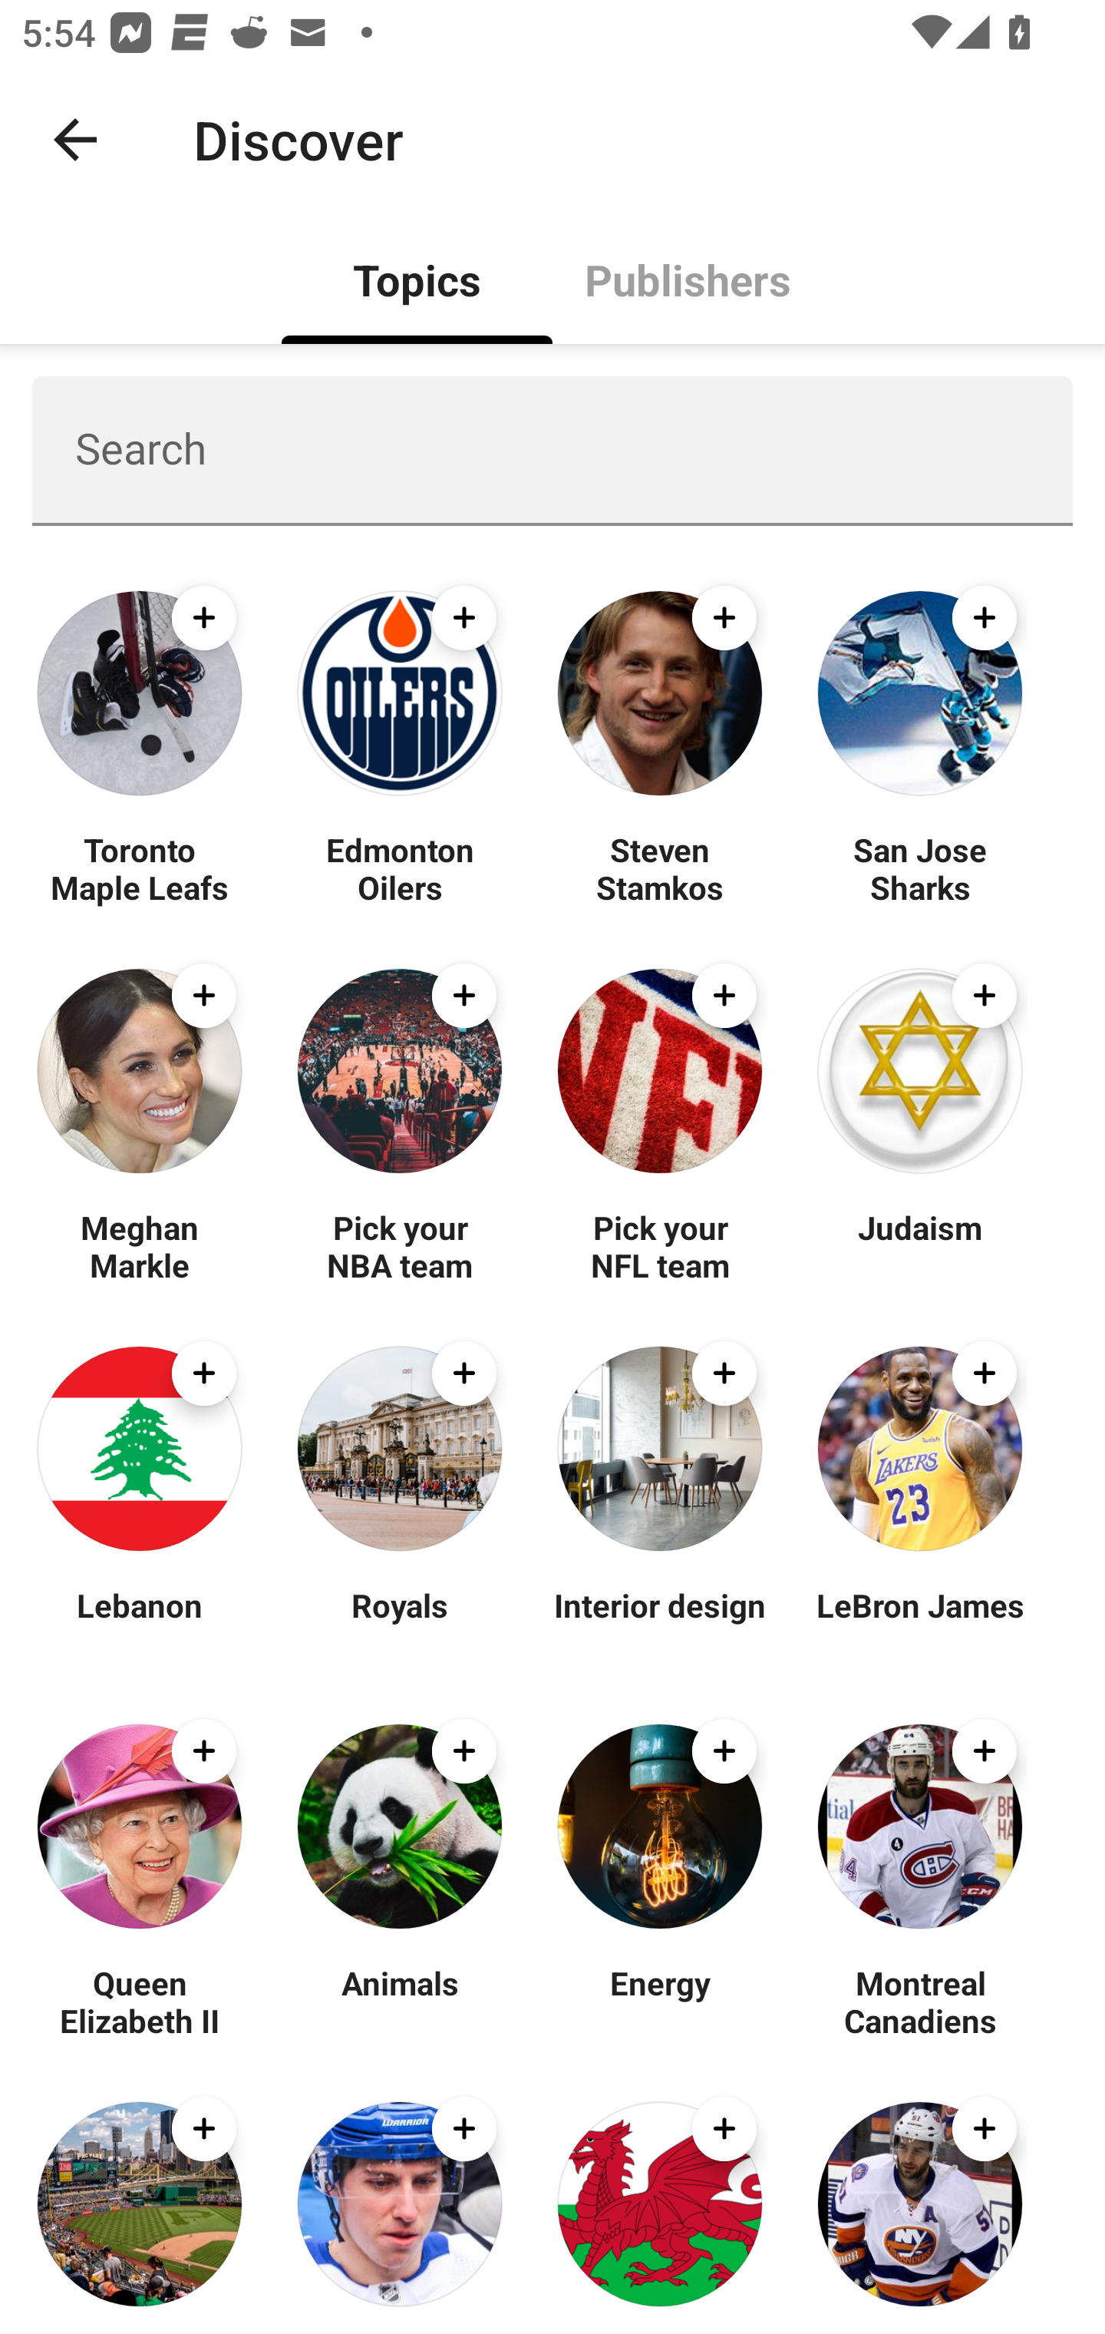  Describe the element at coordinates (919, 868) in the screenshot. I see `San Jose Sharks` at that location.